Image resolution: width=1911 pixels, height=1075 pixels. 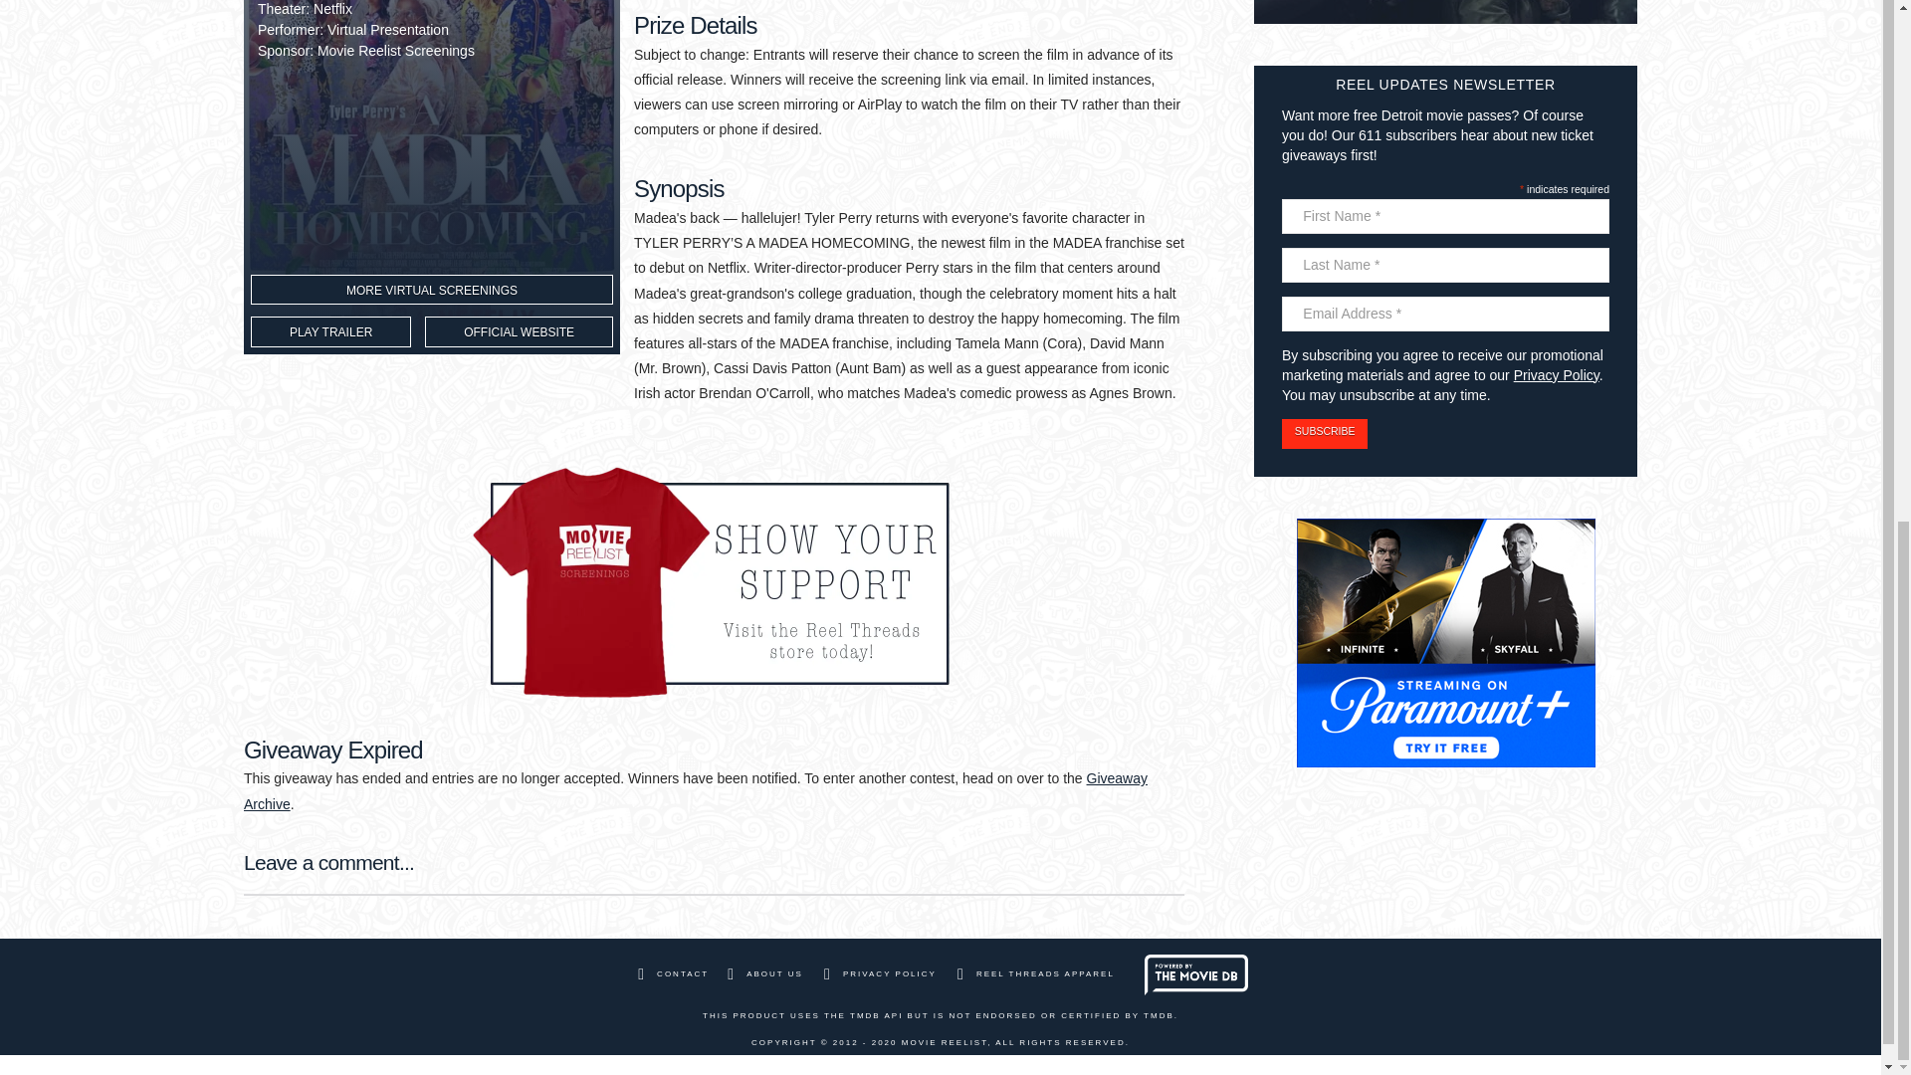 What do you see at coordinates (1445, 216) in the screenshot?
I see `First Name` at bounding box center [1445, 216].